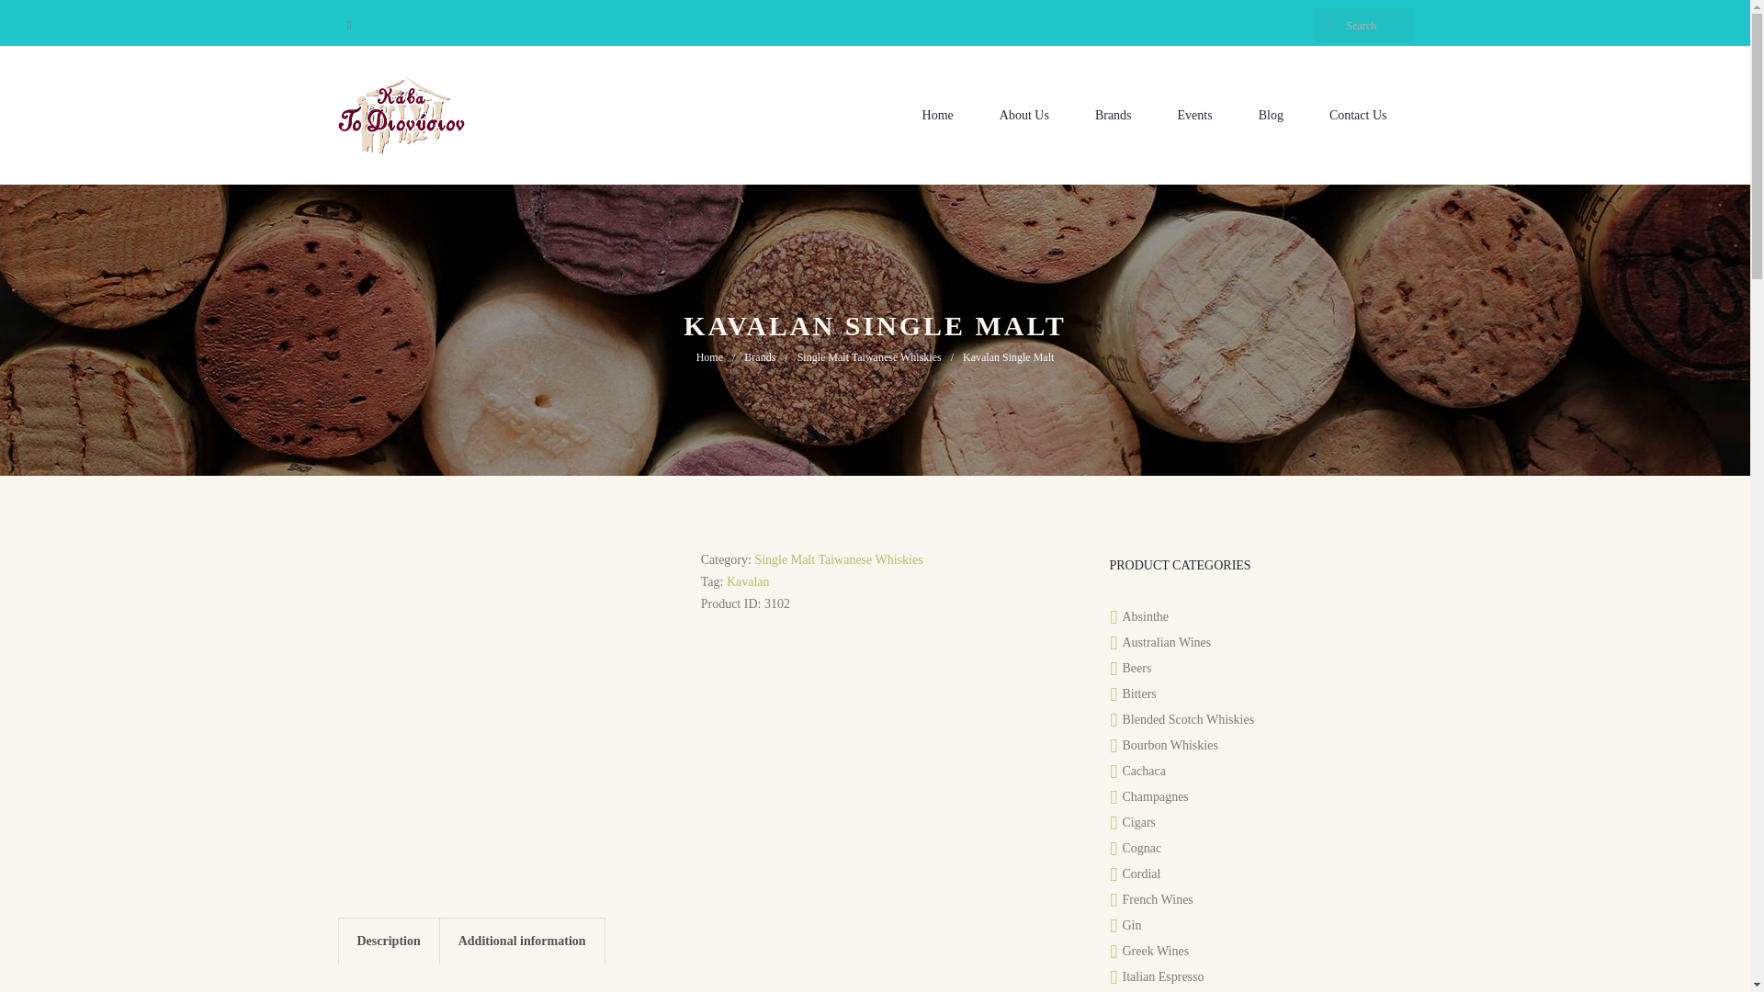  What do you see at coordinates (938, 115) in the screenshot?
I see `Home` at bounding box center [938, 115].